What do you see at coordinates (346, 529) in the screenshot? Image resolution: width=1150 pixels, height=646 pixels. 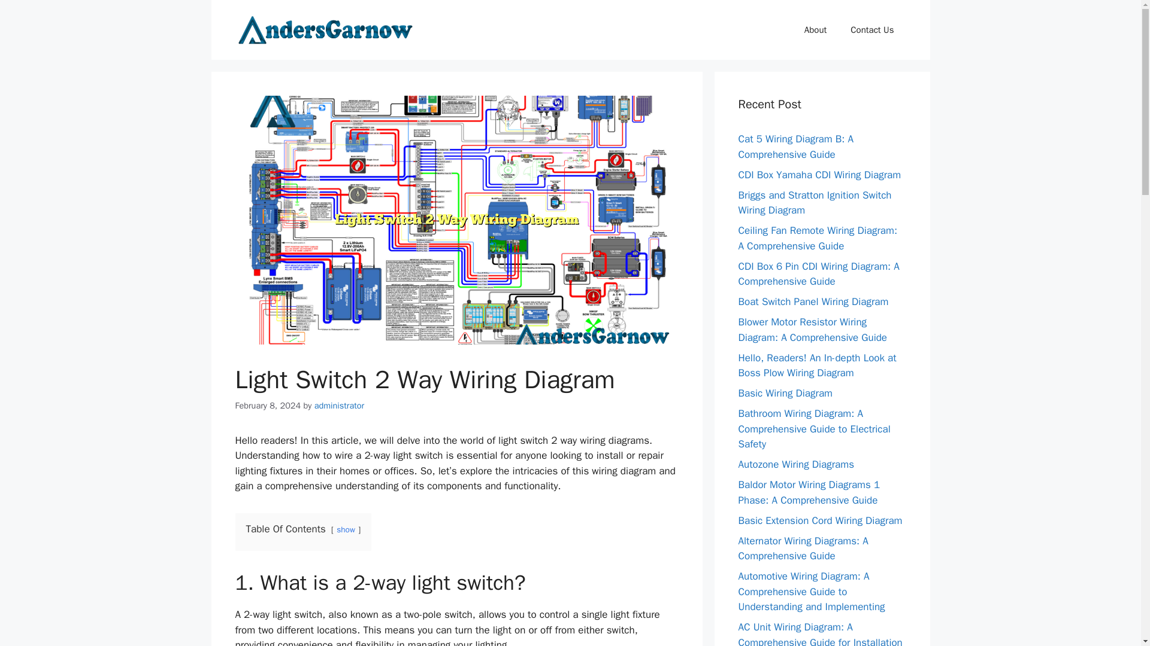 I see `show` at bounding box center [346, 529].